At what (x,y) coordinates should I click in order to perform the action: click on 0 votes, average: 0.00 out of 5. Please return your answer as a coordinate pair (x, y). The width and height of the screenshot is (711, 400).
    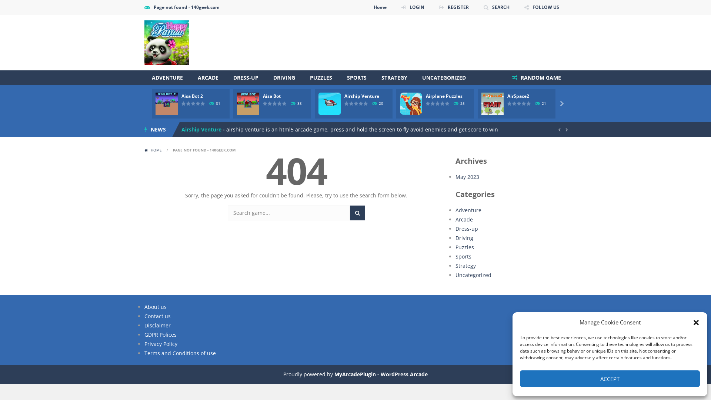
    Looking at the image, I should click on (284, 104).